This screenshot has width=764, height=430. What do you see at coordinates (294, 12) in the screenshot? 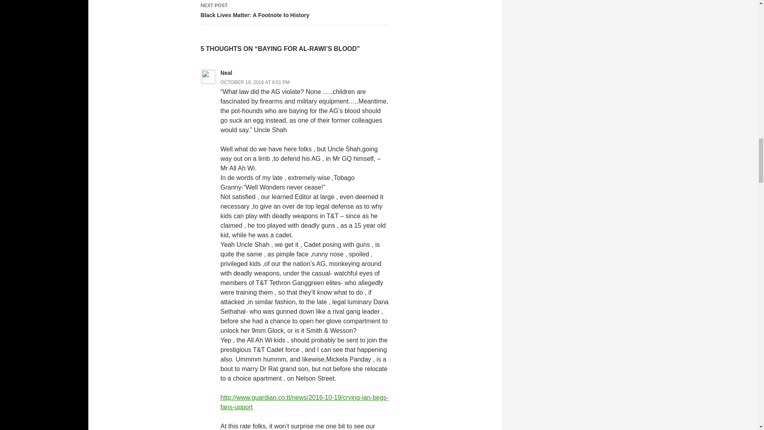
I see `OCTOBER 19, 2016 AT 9:51 PM` at bounding box center [294, 12].